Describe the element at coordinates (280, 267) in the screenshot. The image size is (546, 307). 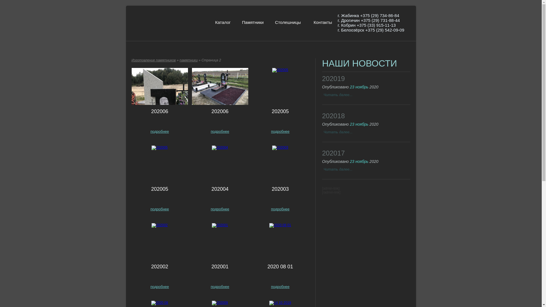
I see `2020 08 01` at that location.